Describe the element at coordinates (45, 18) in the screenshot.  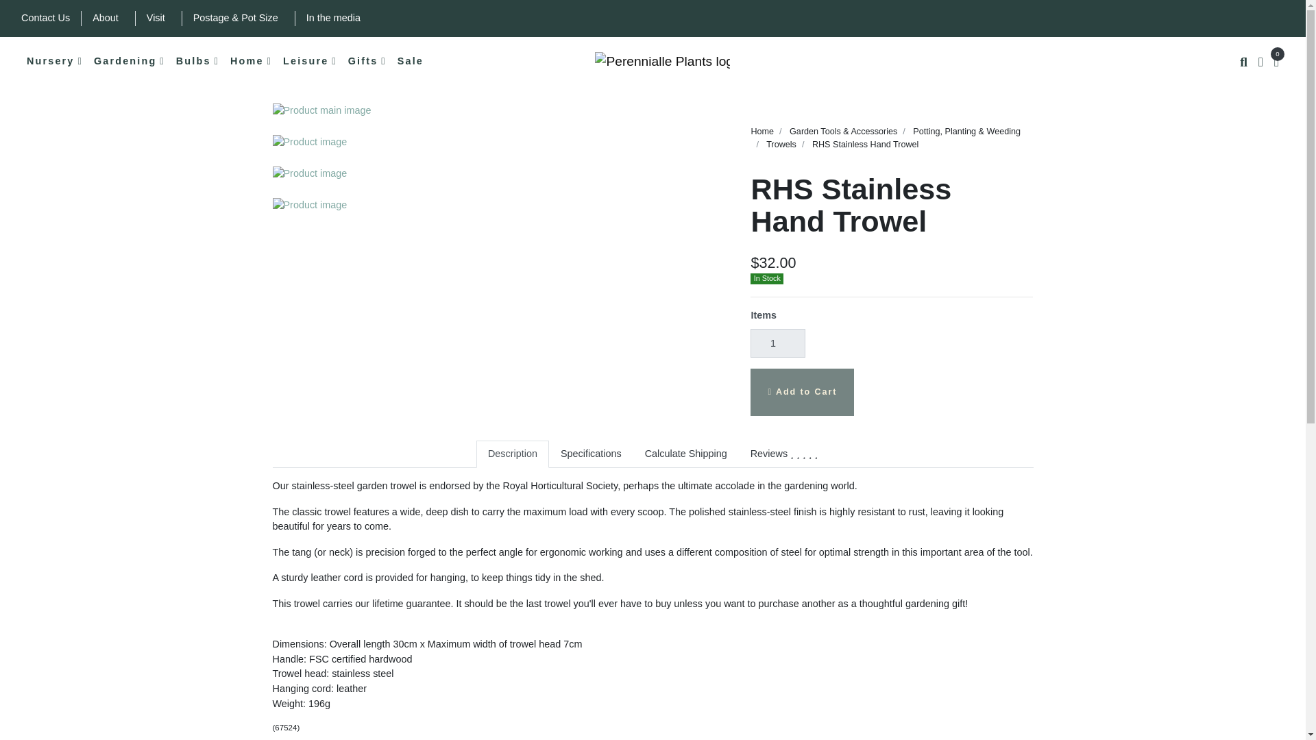
I see `Contact Us` at that location.